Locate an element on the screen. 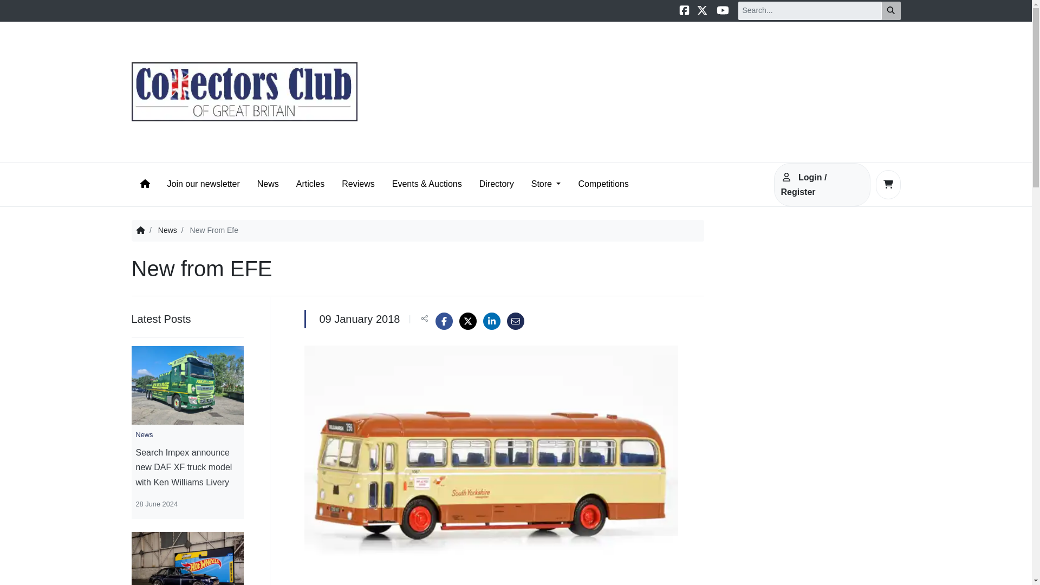 The width and height of the screenshot is (1040, 585). Competitions is located at coordinates (603, 184).